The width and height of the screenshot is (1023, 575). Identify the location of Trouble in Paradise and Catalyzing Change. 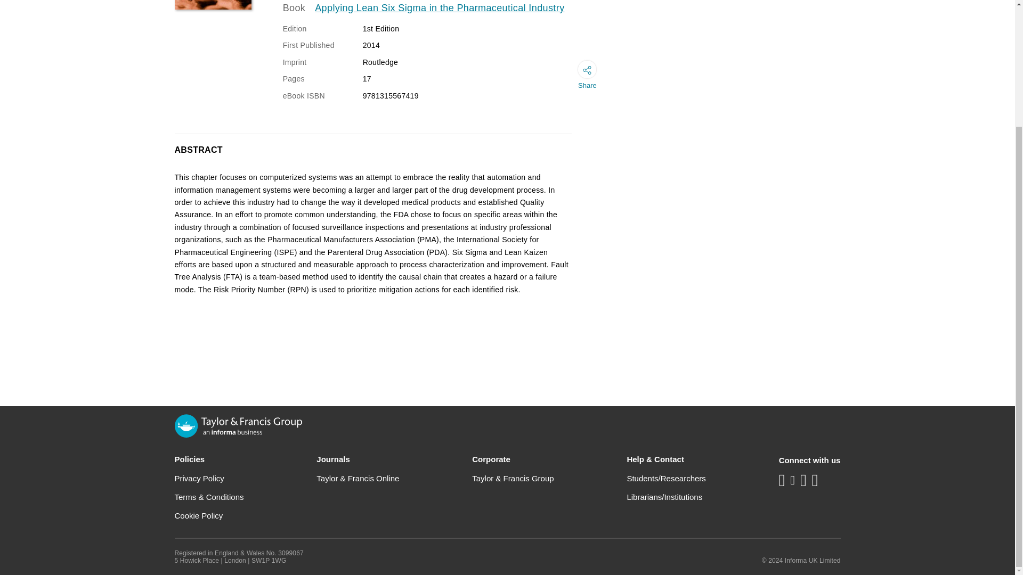
(213, 5).